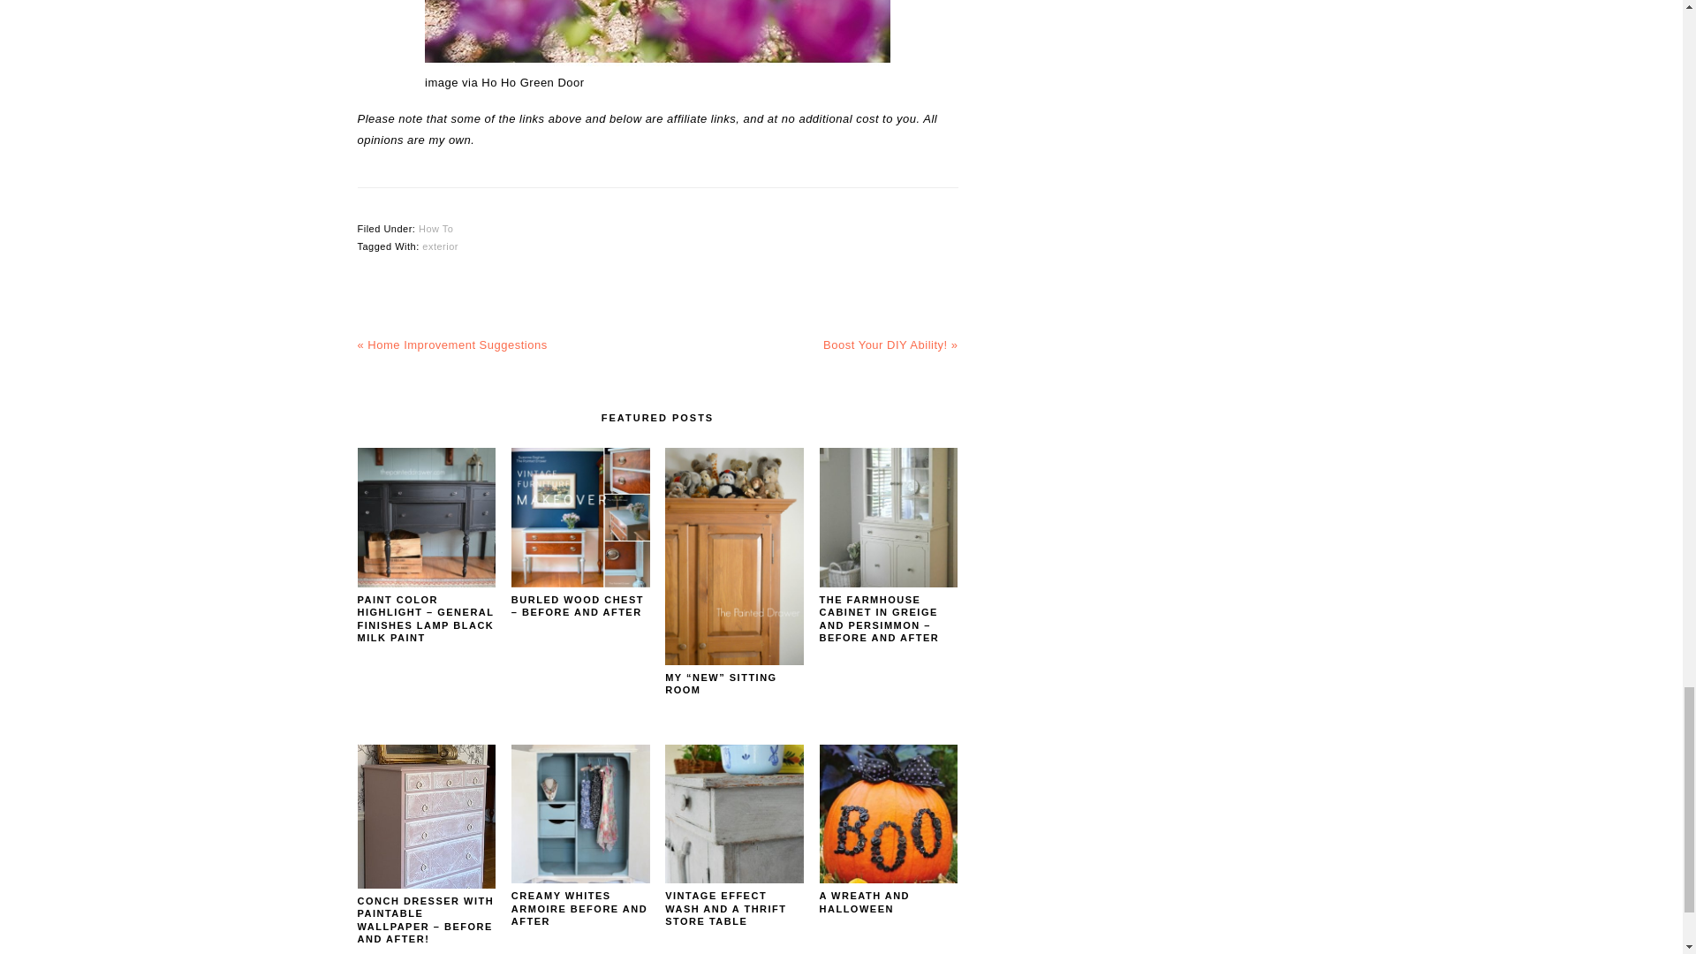  Describe the element at coordinates (580, 880) in the screenshot. I see `Creamy Whites Armoire Before and After` at that location.